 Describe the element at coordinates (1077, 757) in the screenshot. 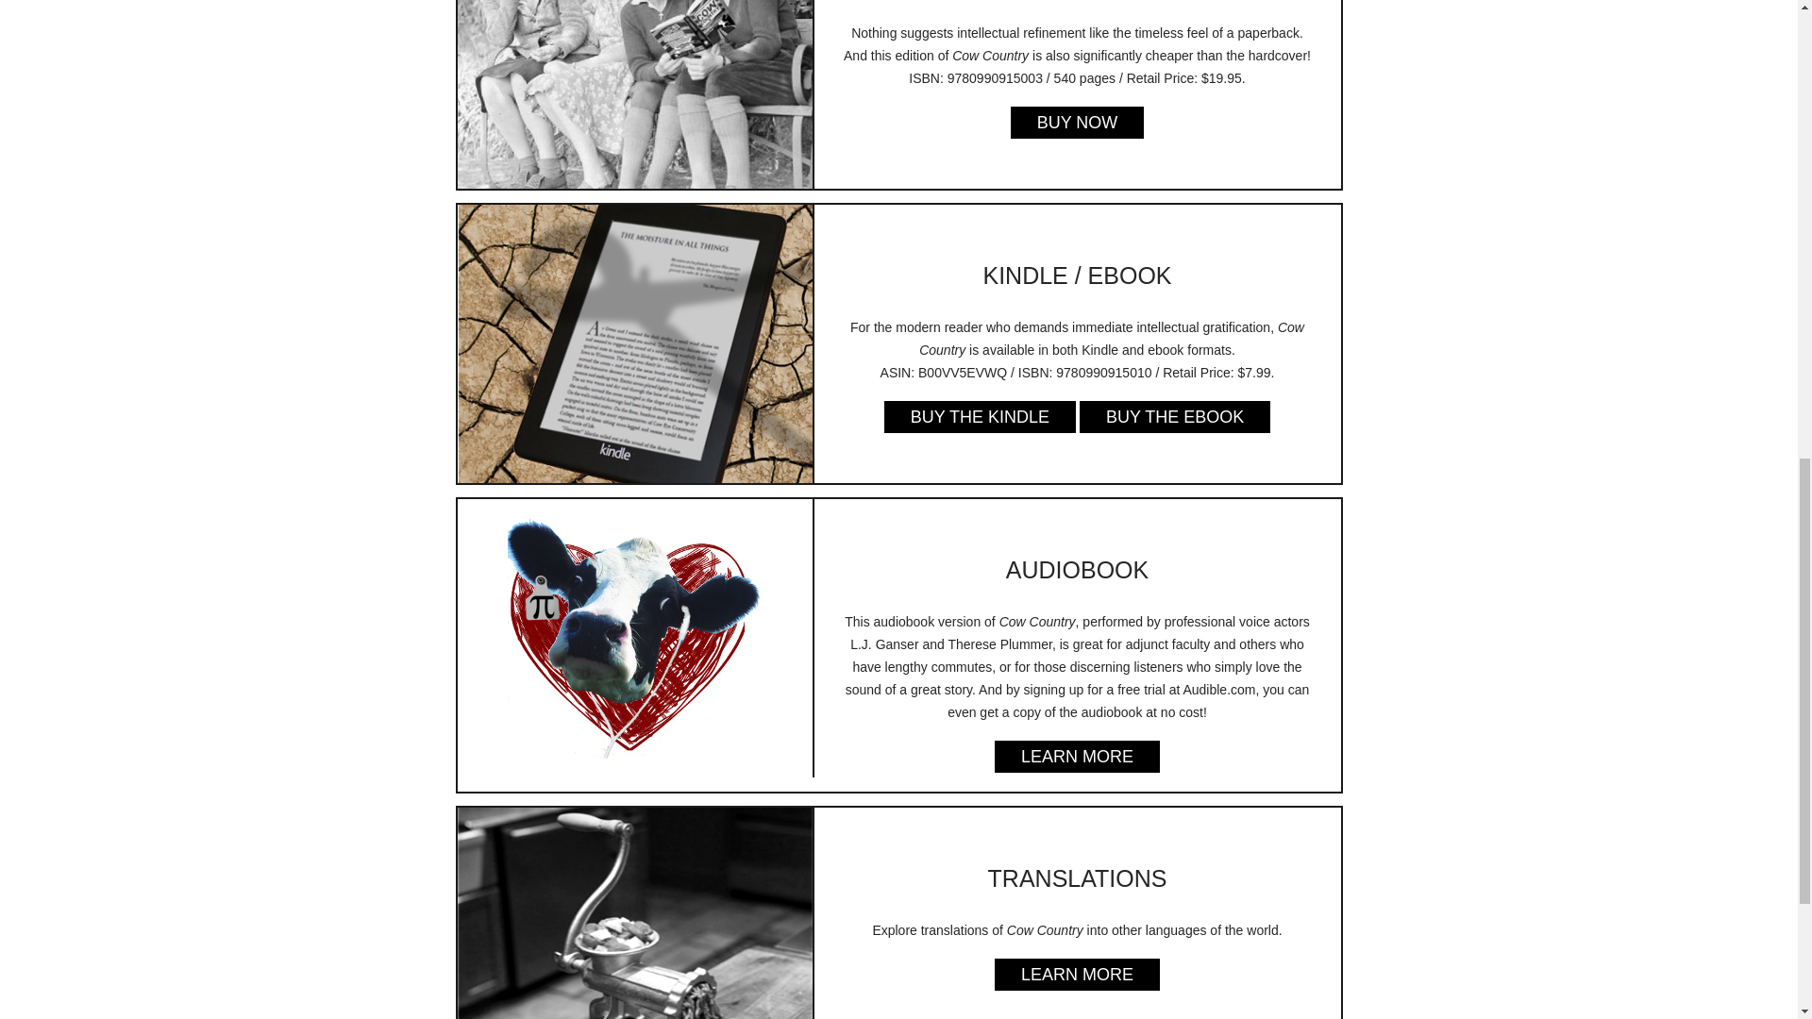

I see `LEARN MORE` at that location.